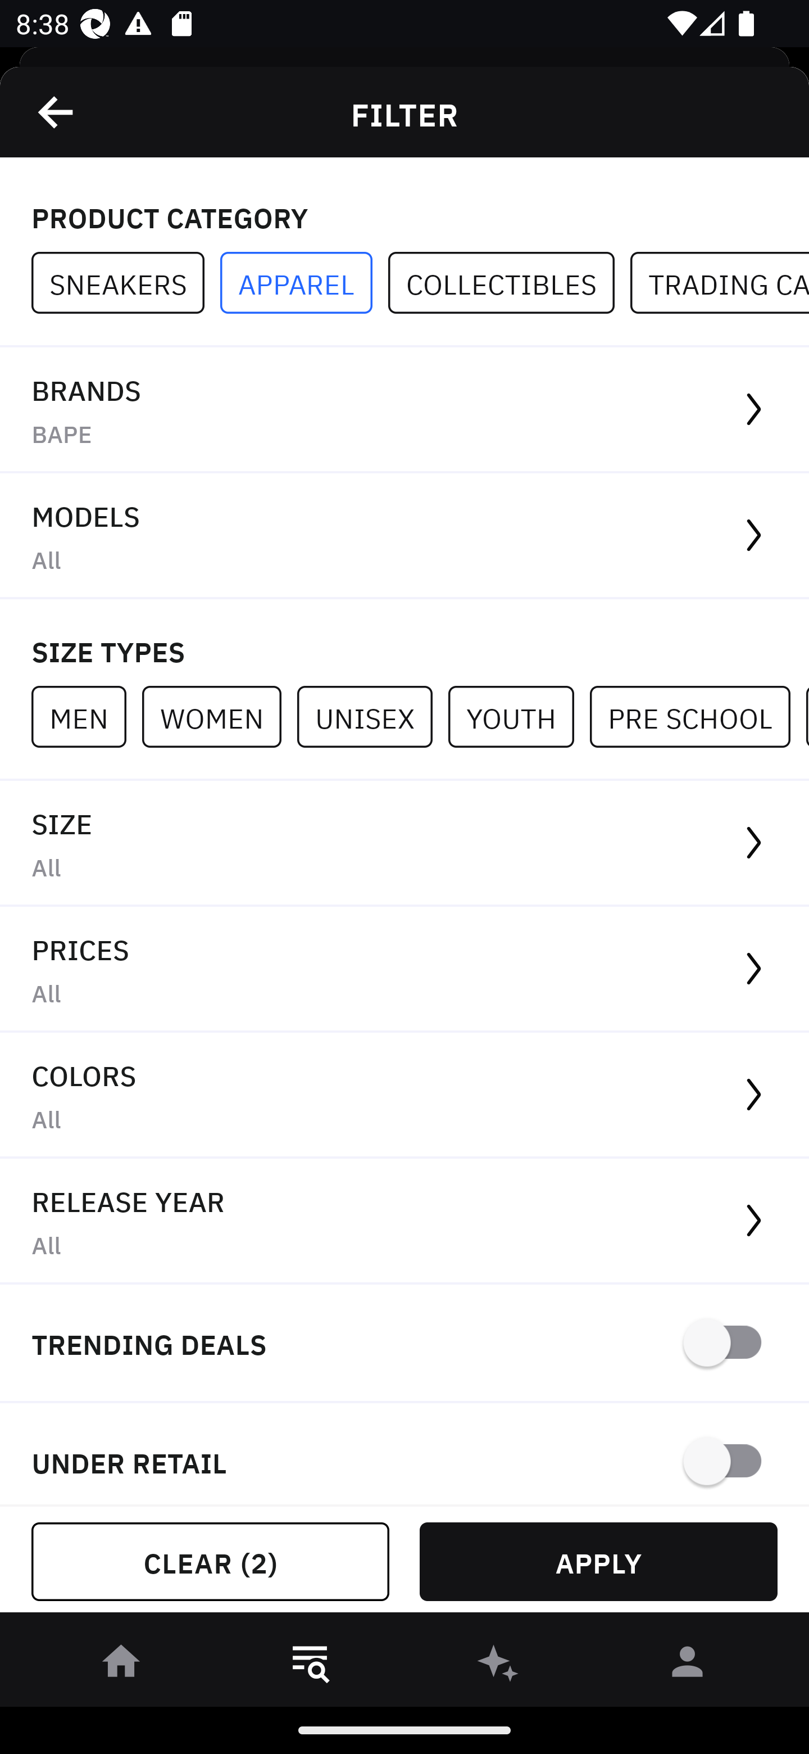  What do you see at coordinates (499, 1665) in the screenshot?
I see `󰫢` at bounding box center [499, 1665].